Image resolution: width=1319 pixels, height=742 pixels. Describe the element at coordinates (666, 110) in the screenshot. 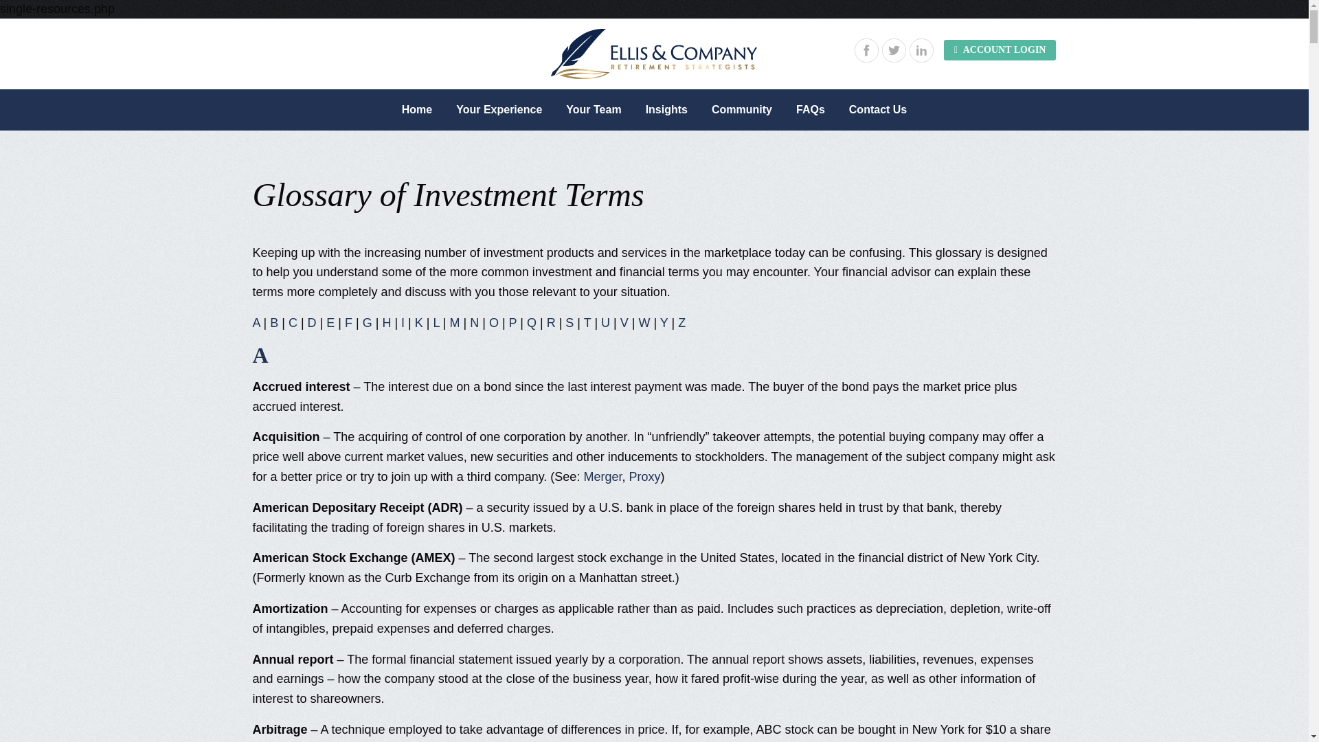

I see `Insights` at that location.